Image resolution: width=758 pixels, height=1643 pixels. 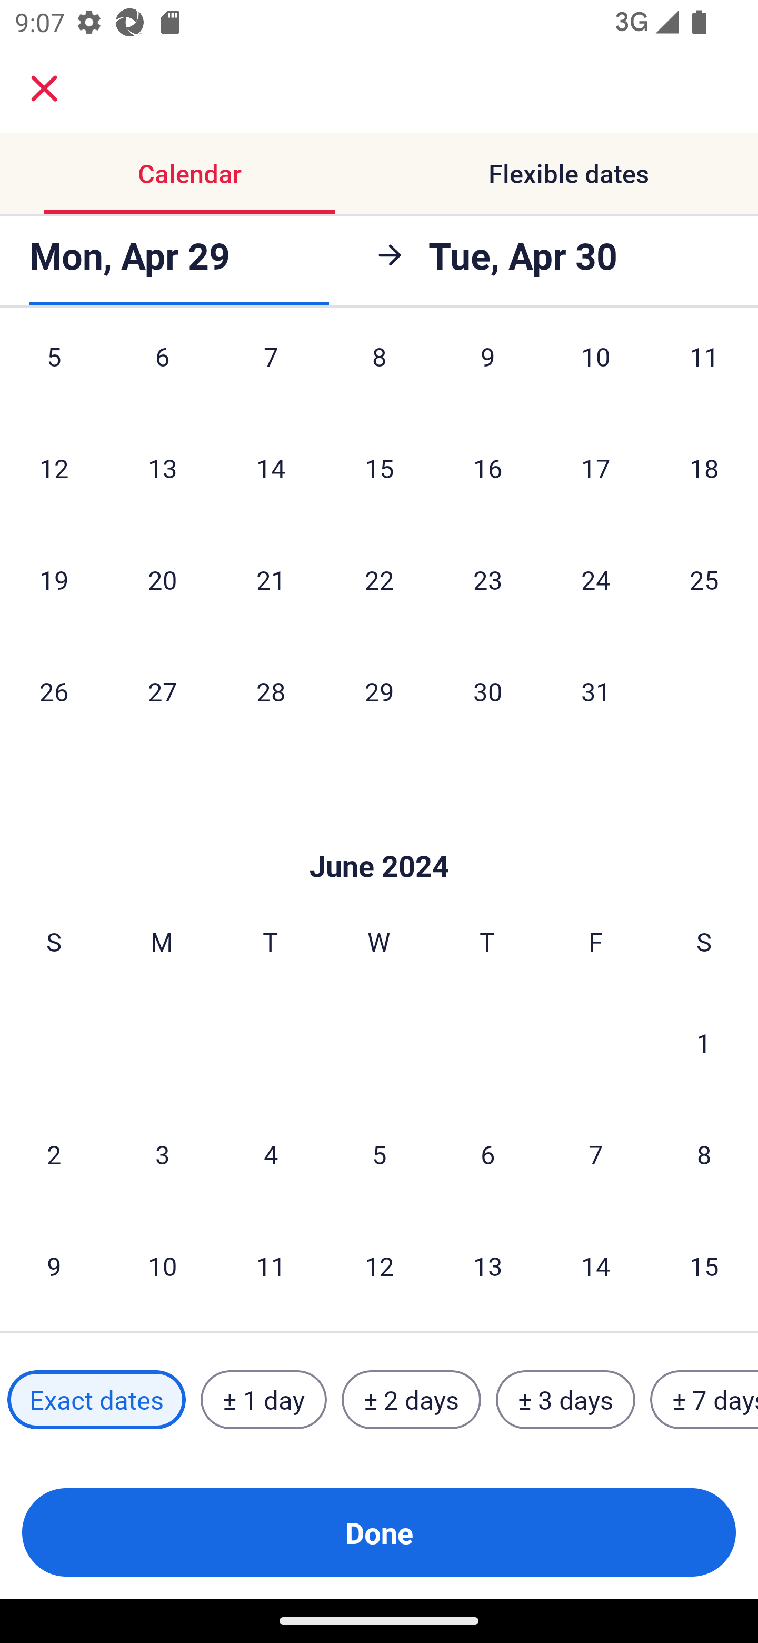 I want to click on 16 Thursday, May 16, 2024, so click(x=487, y=468).